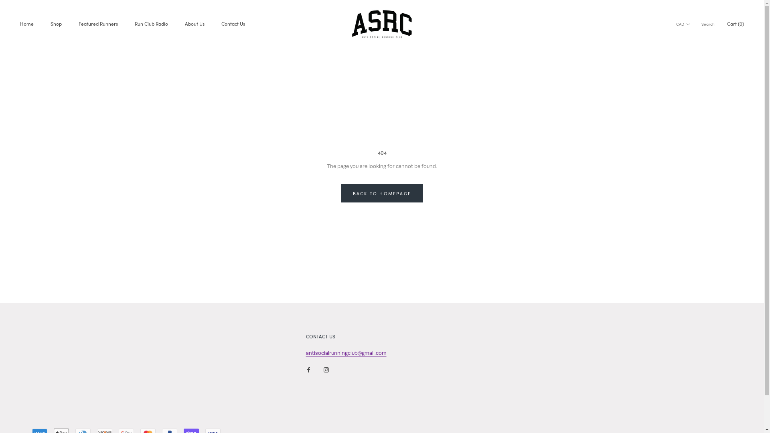 This screenshot has width=770, height=433. Describe the element at coordinates (56, 24) in the screenshot. I see `Shop
Shop` at that location.